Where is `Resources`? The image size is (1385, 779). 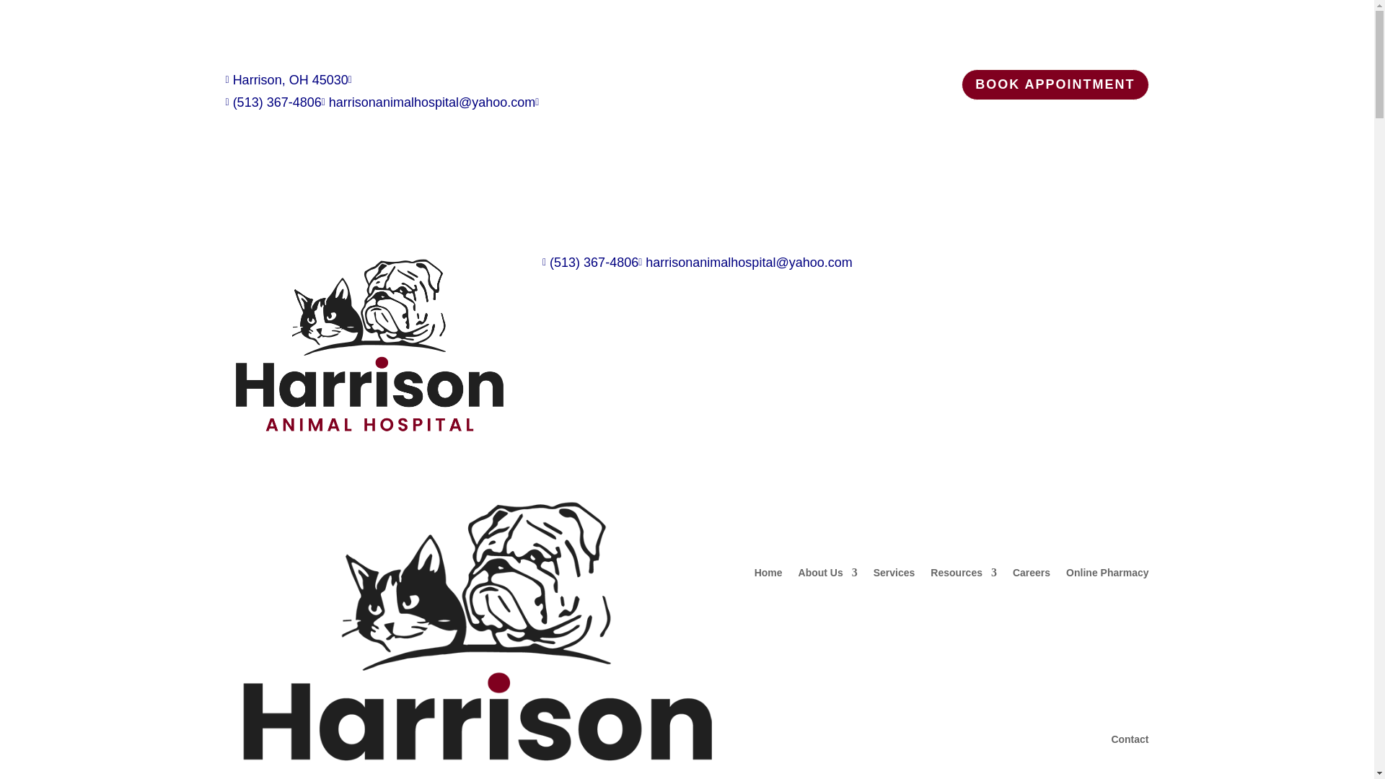
Resources is located at coordinates (964, 573).